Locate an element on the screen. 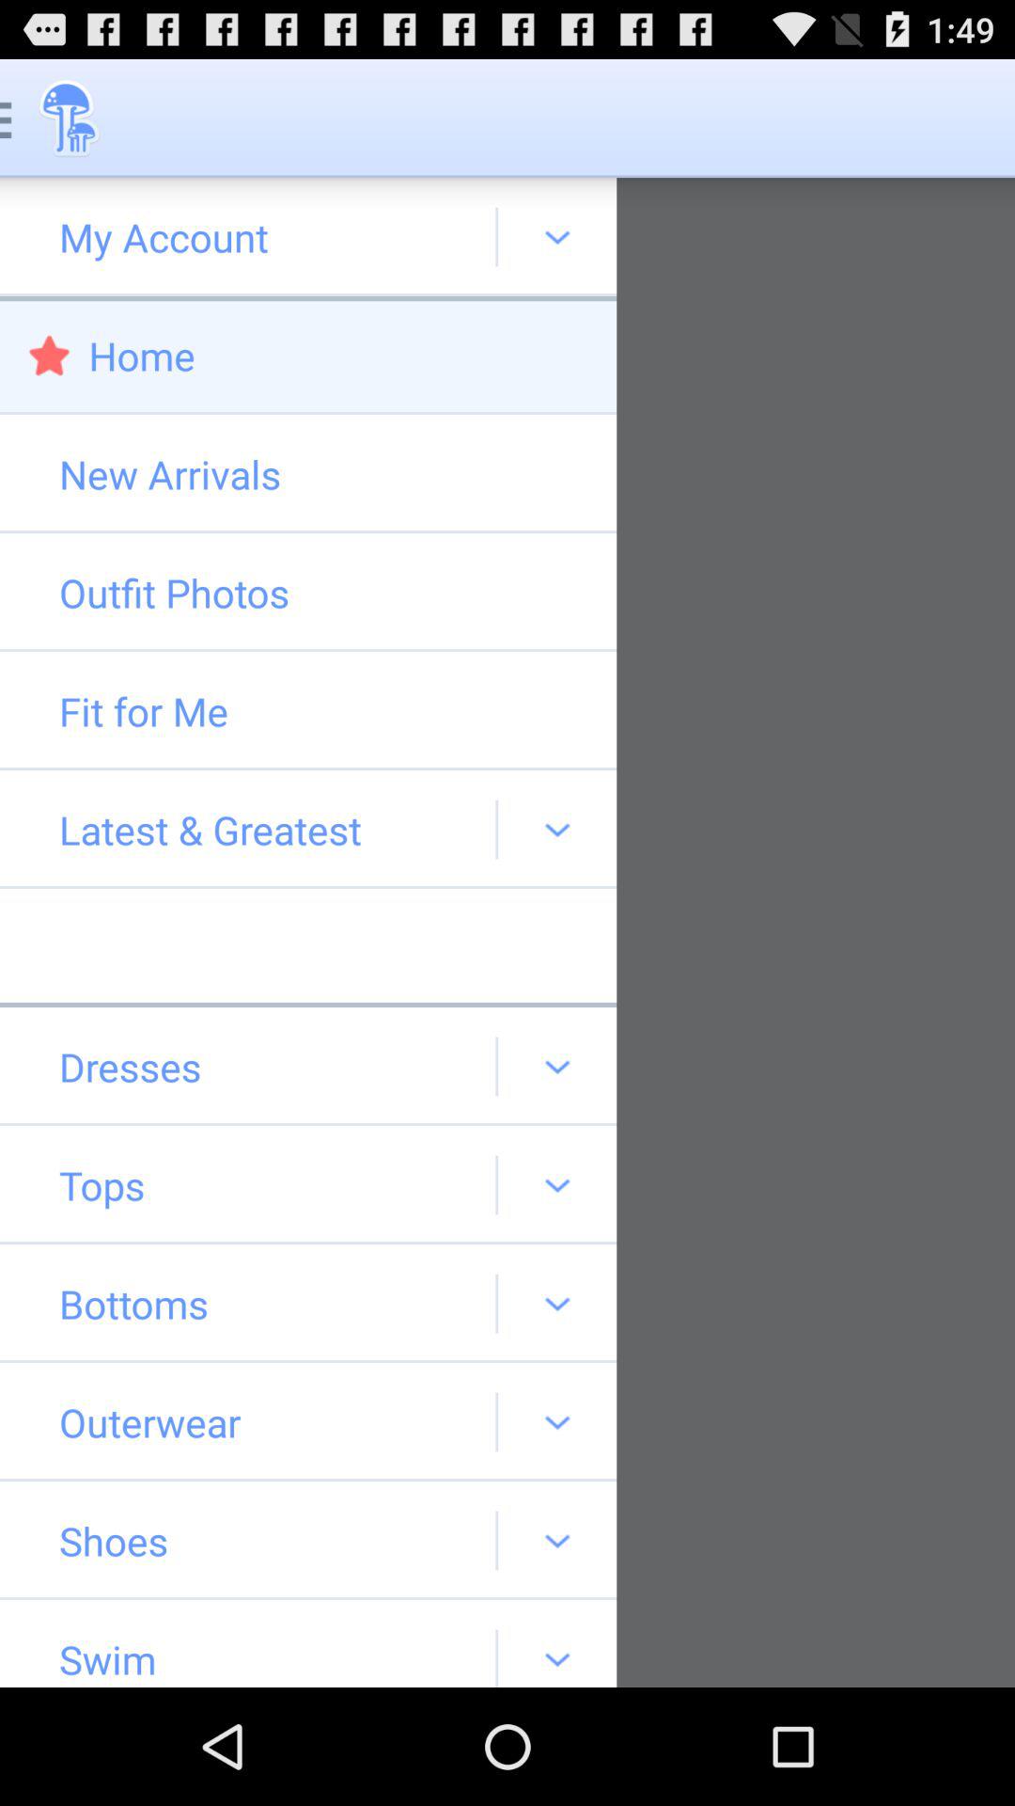 This screenshot has height=1806, width=1015. select the drop down arrow next to shoes is located at coordinates (556, 1541).